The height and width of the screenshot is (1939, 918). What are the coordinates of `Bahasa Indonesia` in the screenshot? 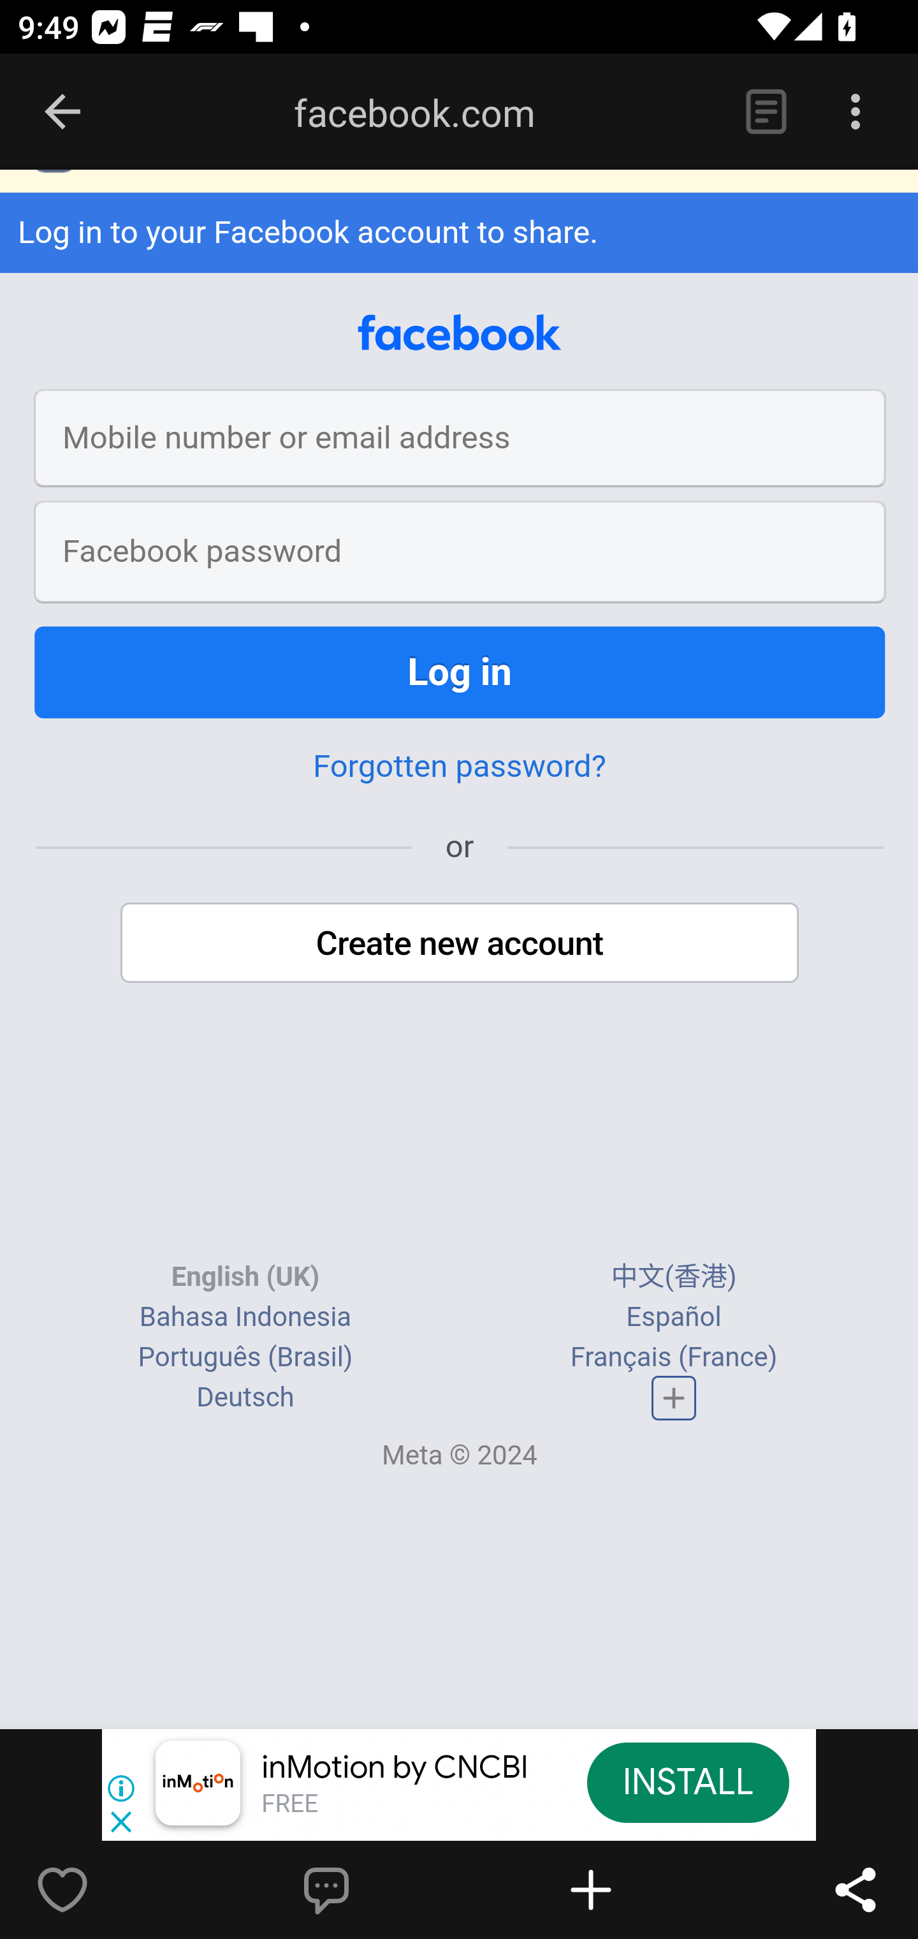 It's located at (245, 1317).